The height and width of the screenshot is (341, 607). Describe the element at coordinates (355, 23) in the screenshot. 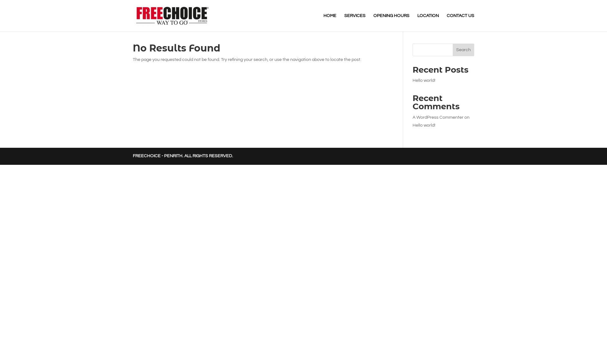

I see `SERVICES` at that location.